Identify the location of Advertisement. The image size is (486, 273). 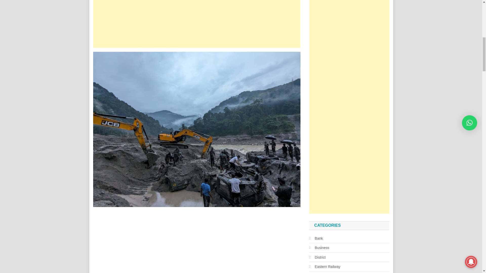
(197, 24).